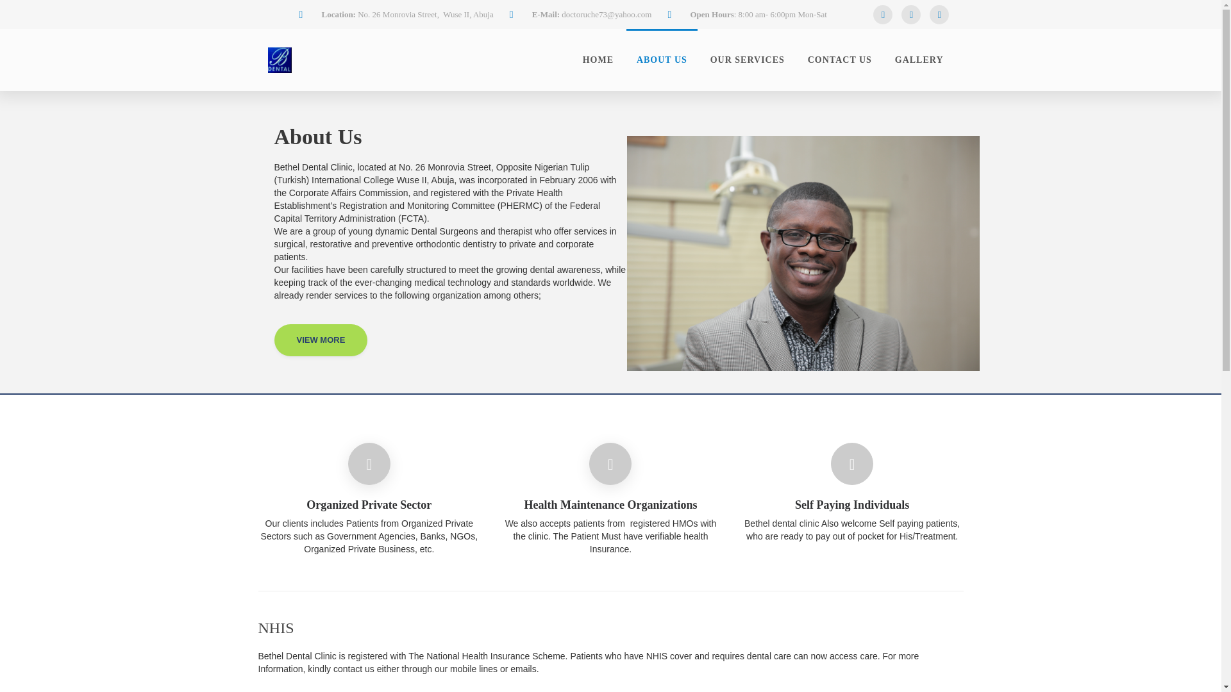  I want to click on Organized Private Sector, so click(369, 505).